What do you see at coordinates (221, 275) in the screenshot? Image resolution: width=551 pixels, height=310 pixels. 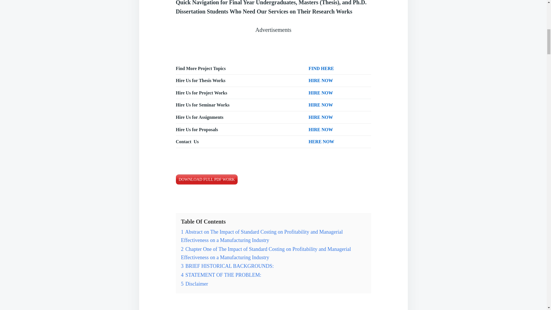 I see `4 STATEMENT OF THE PROBLEM:` at bounding box center [221, 275].